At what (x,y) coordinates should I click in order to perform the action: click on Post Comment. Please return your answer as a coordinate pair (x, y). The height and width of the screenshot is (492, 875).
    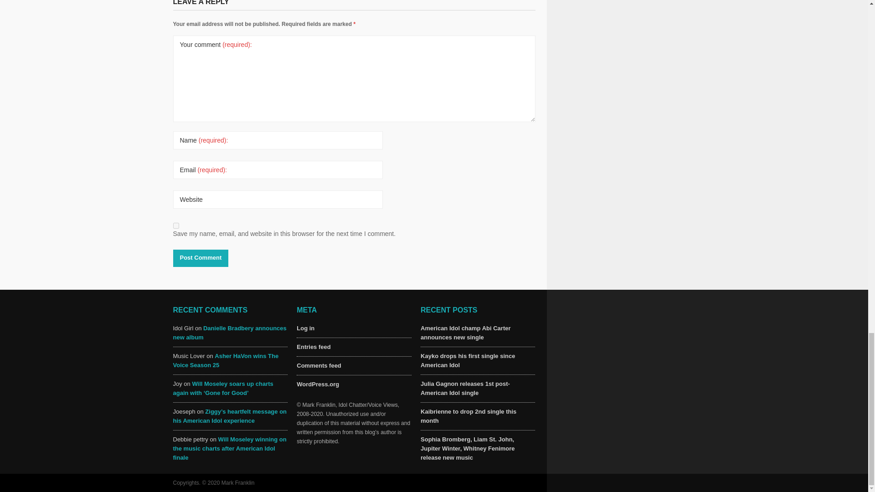
    Looking at the image, I should click on (201, 258).